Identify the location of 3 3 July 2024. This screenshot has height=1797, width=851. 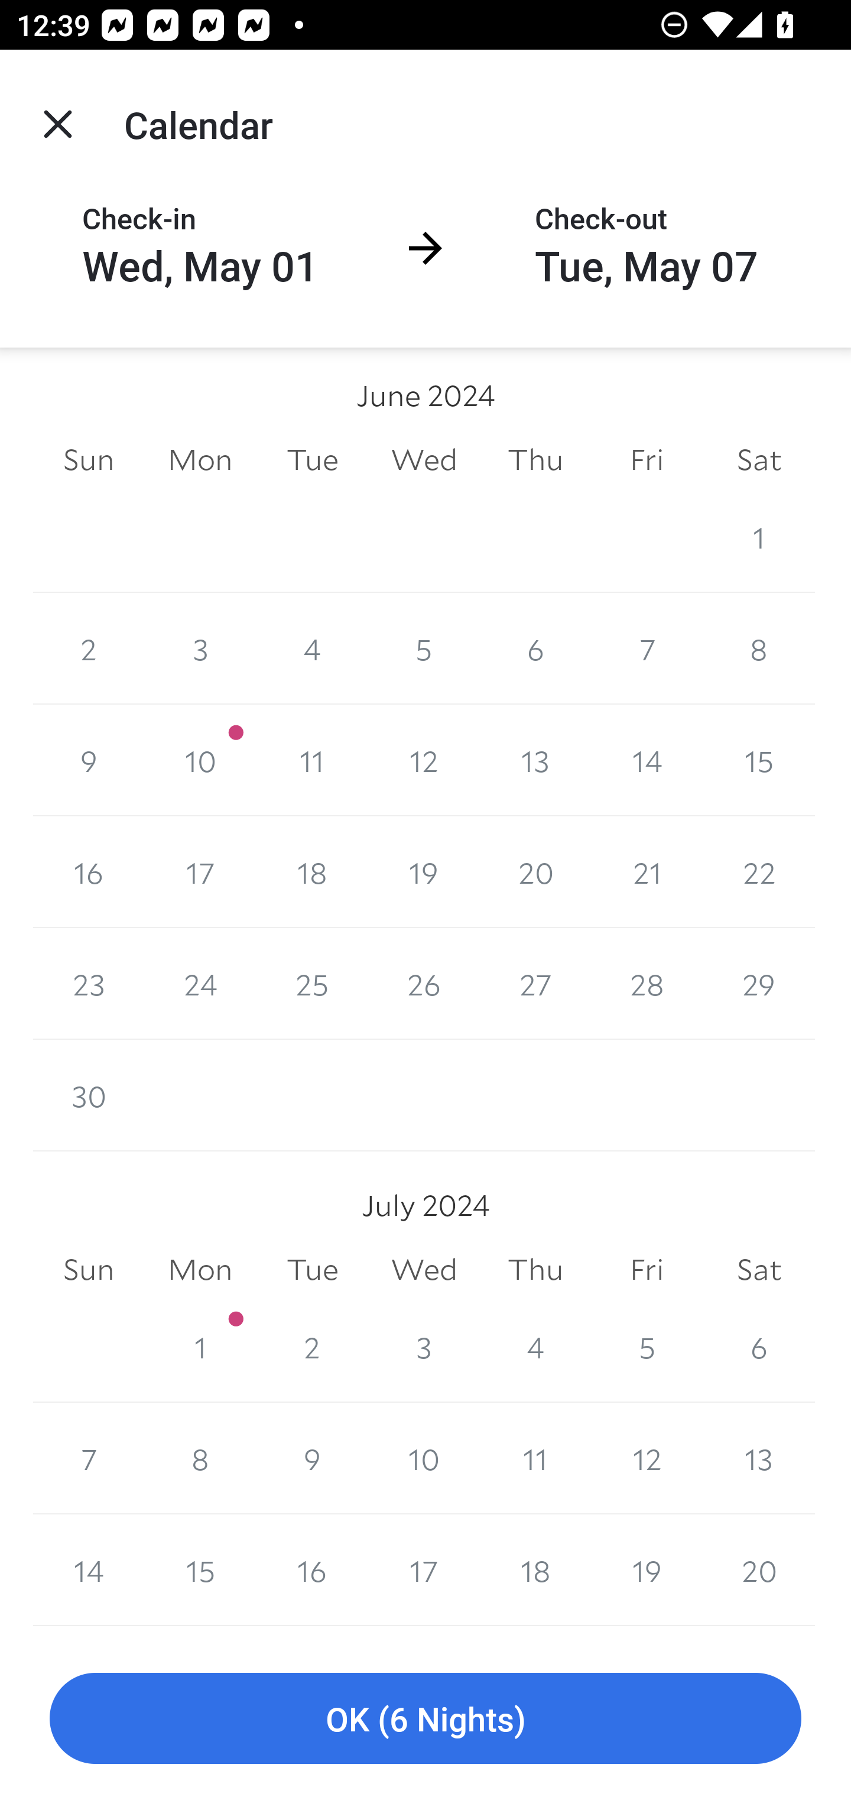
(424, 1347).